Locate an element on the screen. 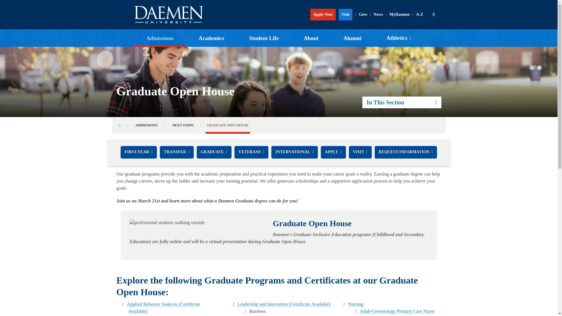 The image size is (562, 316). News is located at coordinates (378, 15).